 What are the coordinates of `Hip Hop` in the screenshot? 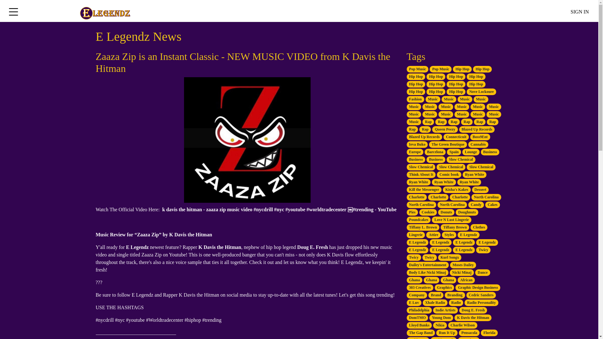 It's located at (416, 76).